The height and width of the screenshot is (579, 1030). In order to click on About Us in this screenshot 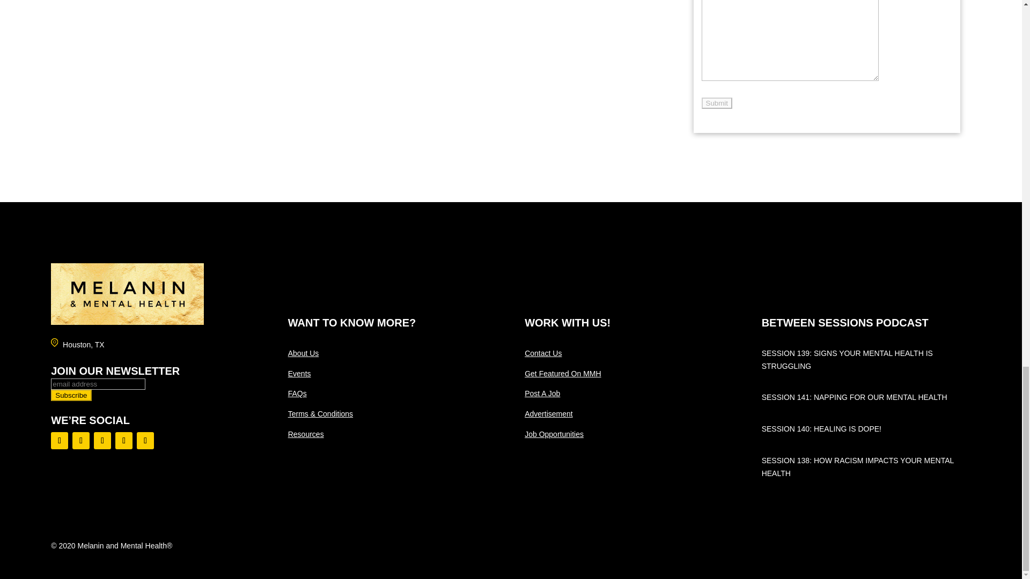, I will do `click(304, 353)`.